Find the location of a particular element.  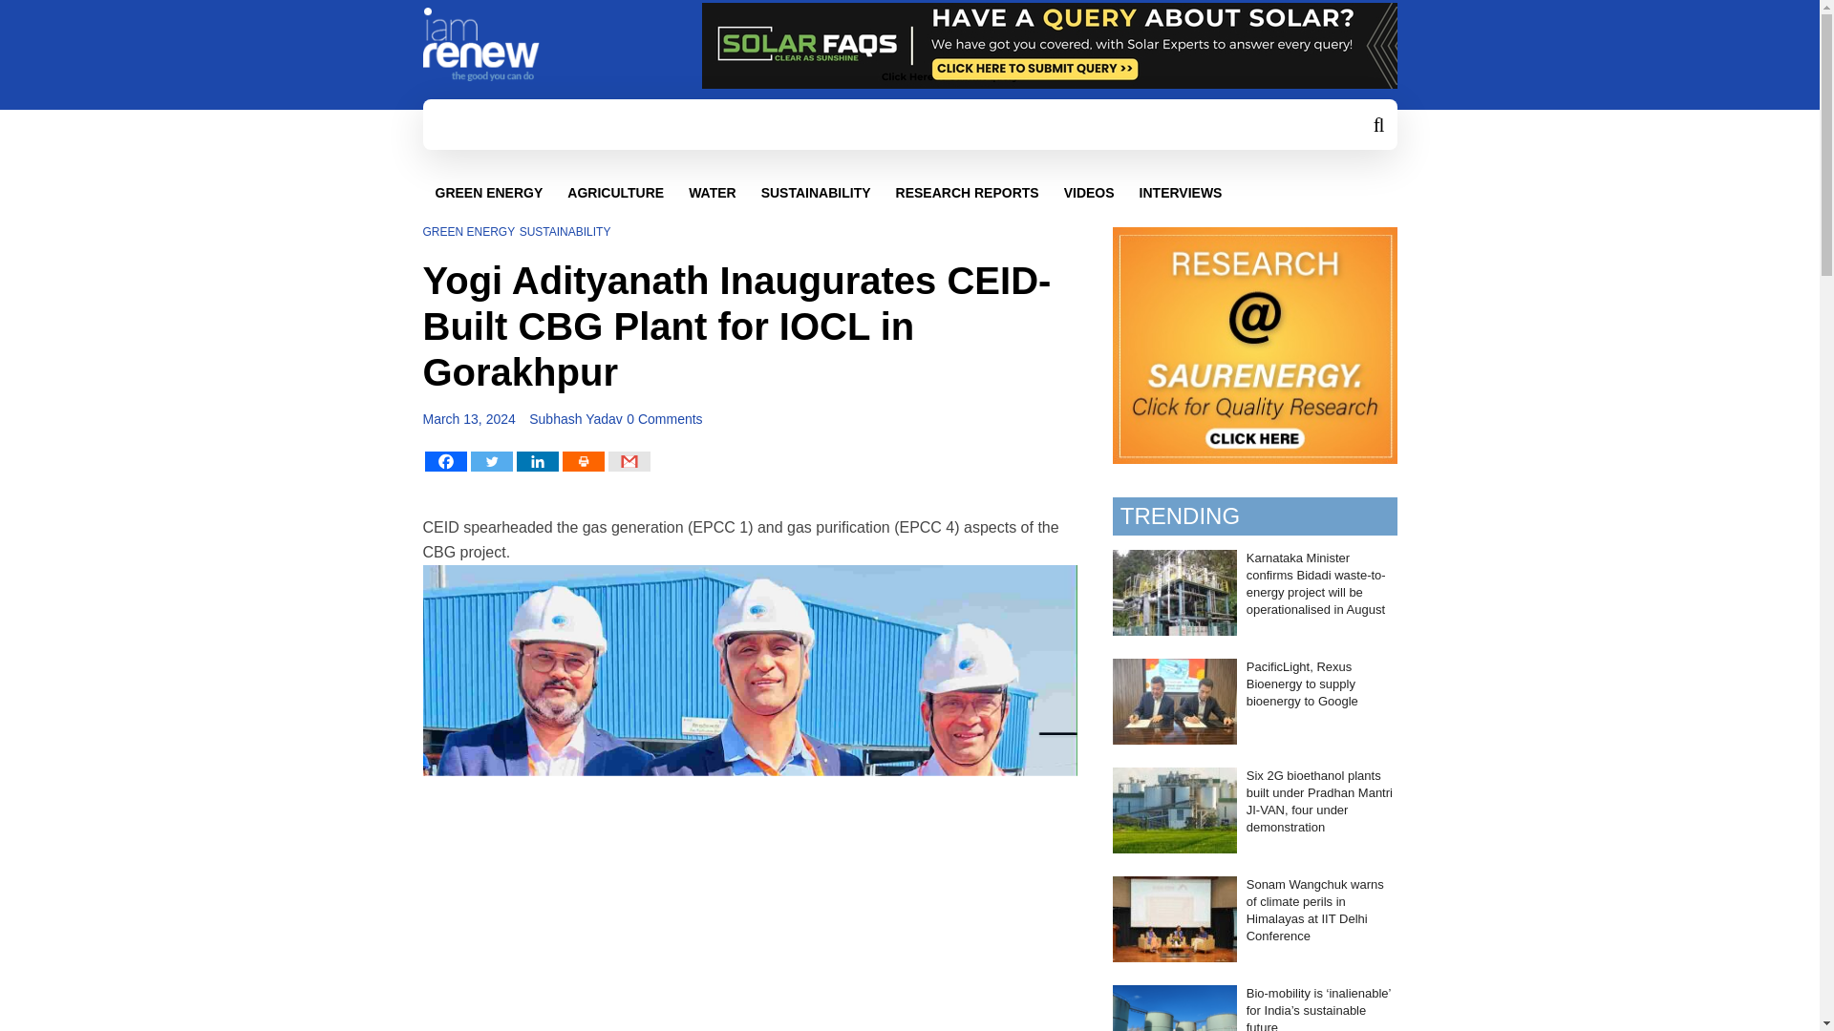

Print is located at coordinates (582, 461).